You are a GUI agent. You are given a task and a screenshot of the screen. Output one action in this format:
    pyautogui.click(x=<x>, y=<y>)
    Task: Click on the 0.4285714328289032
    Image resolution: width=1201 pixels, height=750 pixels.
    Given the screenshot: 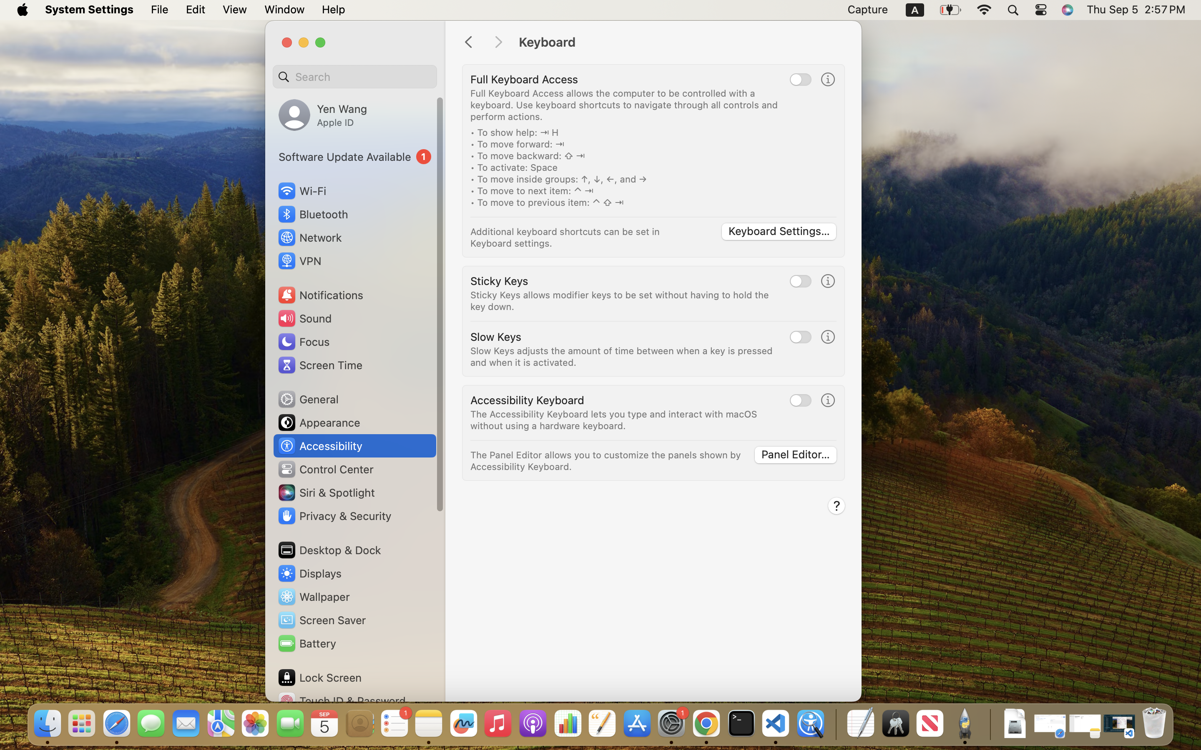 What is the action you would take?
    pyautogui.click(x=835, y=724)
    